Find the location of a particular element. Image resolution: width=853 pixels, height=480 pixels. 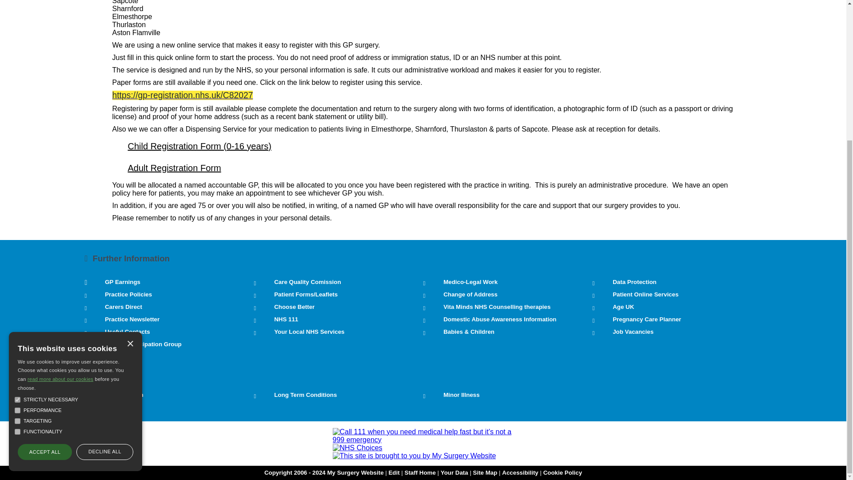

NHS Choices is located at coordinates (357, 448).